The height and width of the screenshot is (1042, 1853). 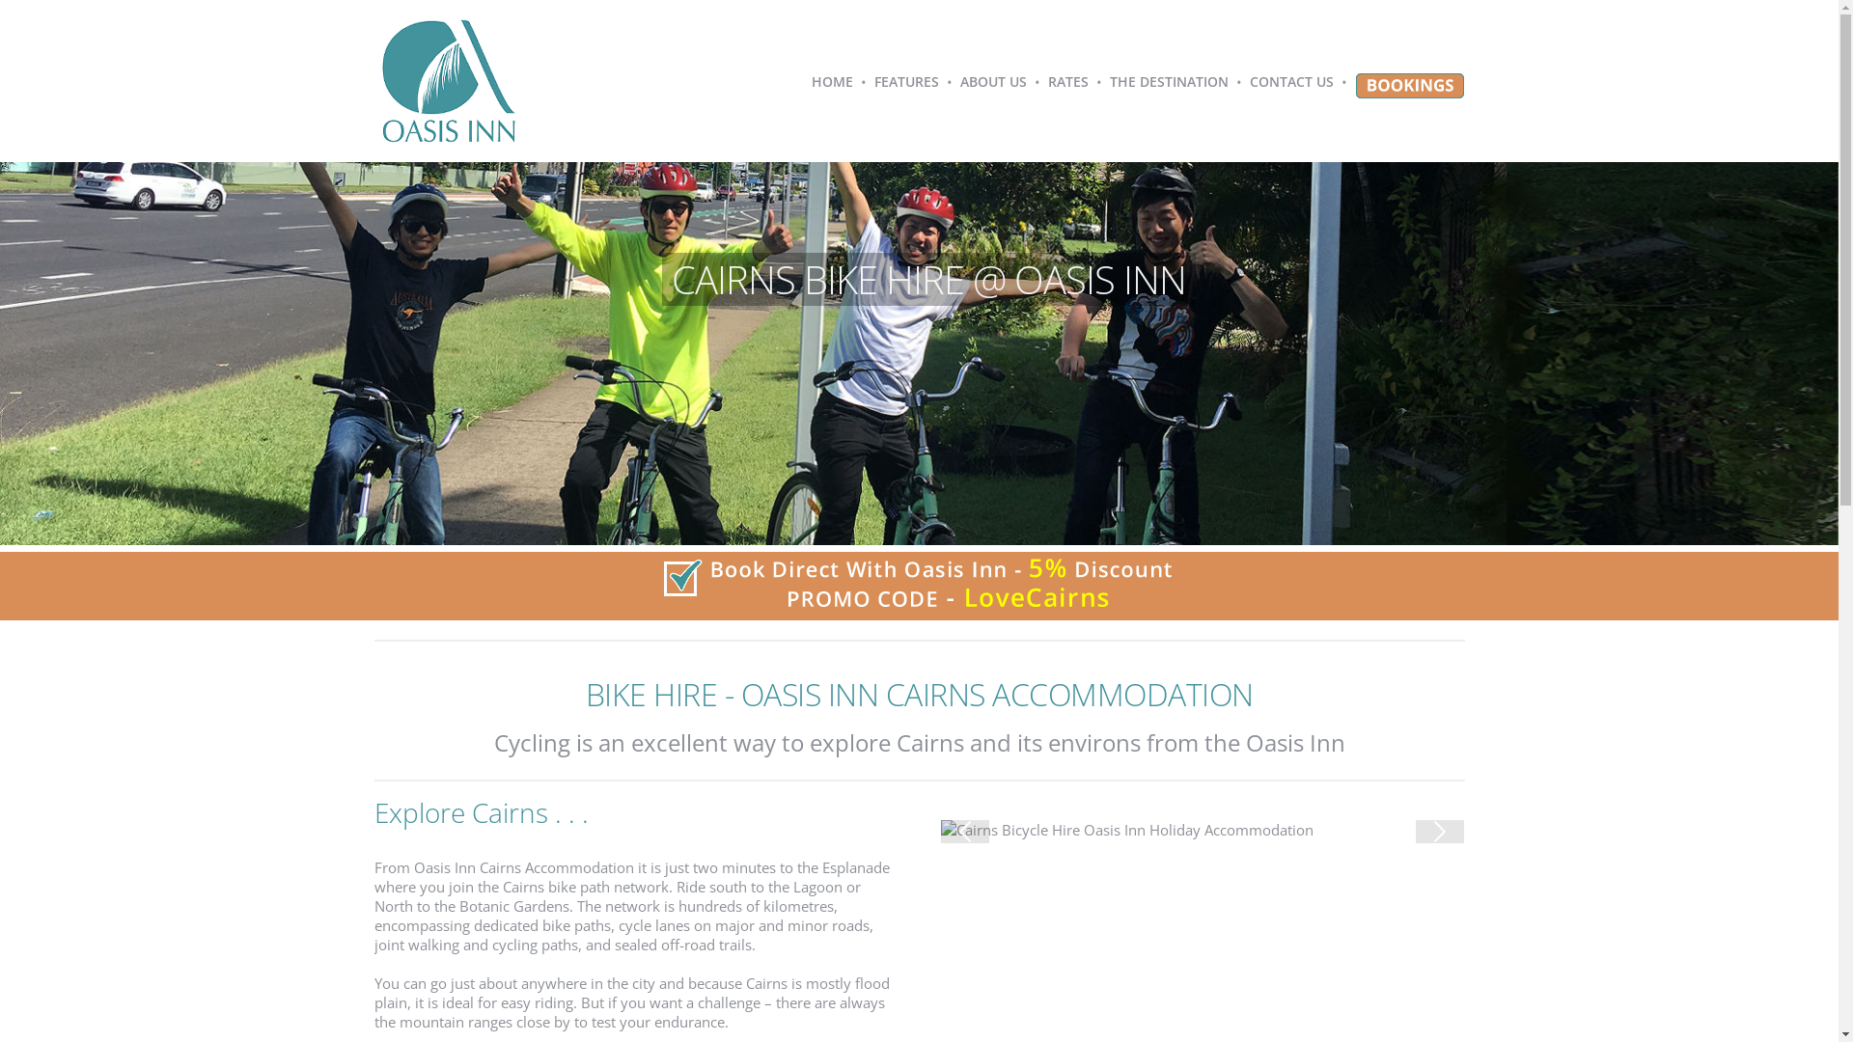 I want to click on Previous, so click(x=965, y=832).